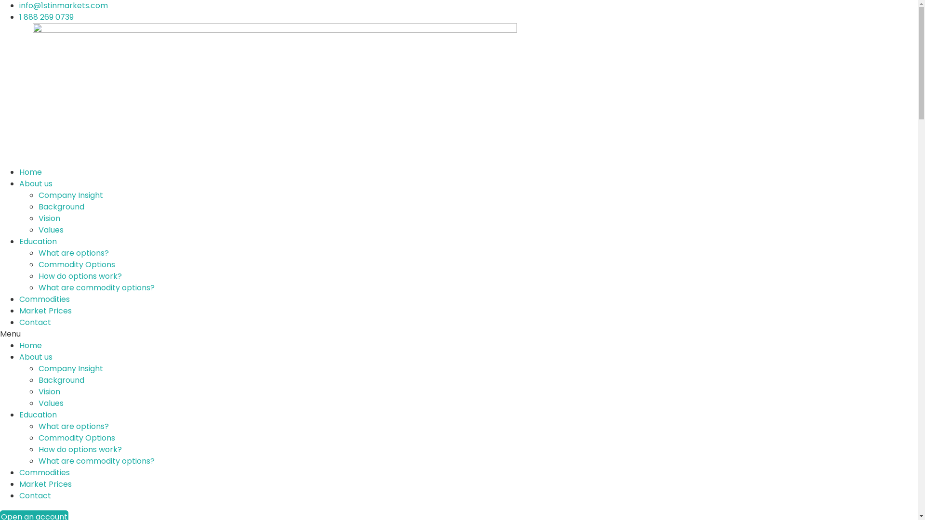 The height and width of the screenshot is (520, 925). Describe the element at coordinates (35, 495) in the screenshot. I see `Contact` at that location.